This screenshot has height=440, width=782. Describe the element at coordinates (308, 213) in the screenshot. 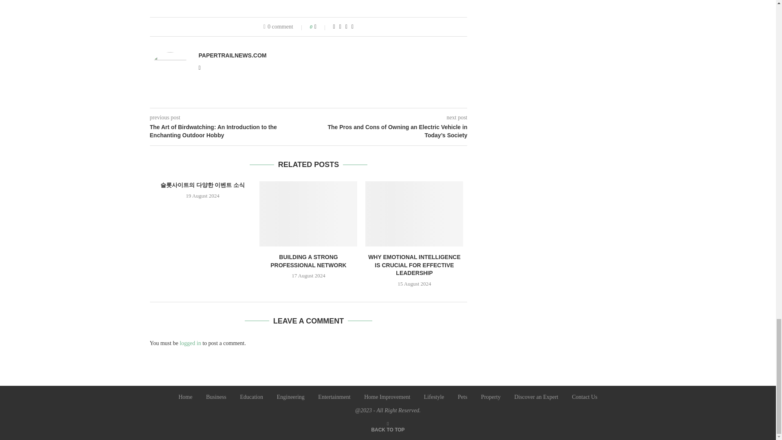

I see `Building a Strong Professional Network` at that location.